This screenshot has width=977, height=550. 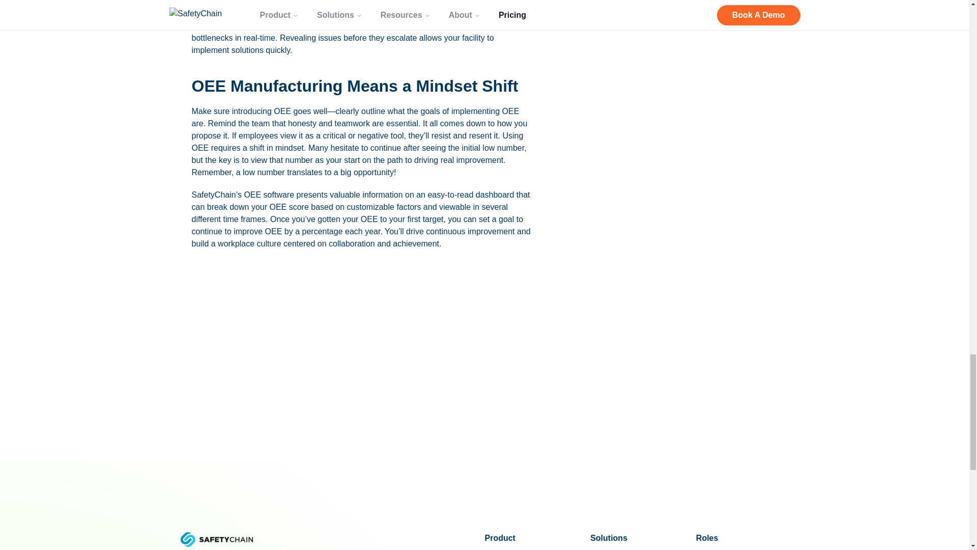 What do you see at coordinates (531, 527) in the screenshot?
I see `Manage Suppliers` at bounding box center [531, 527].